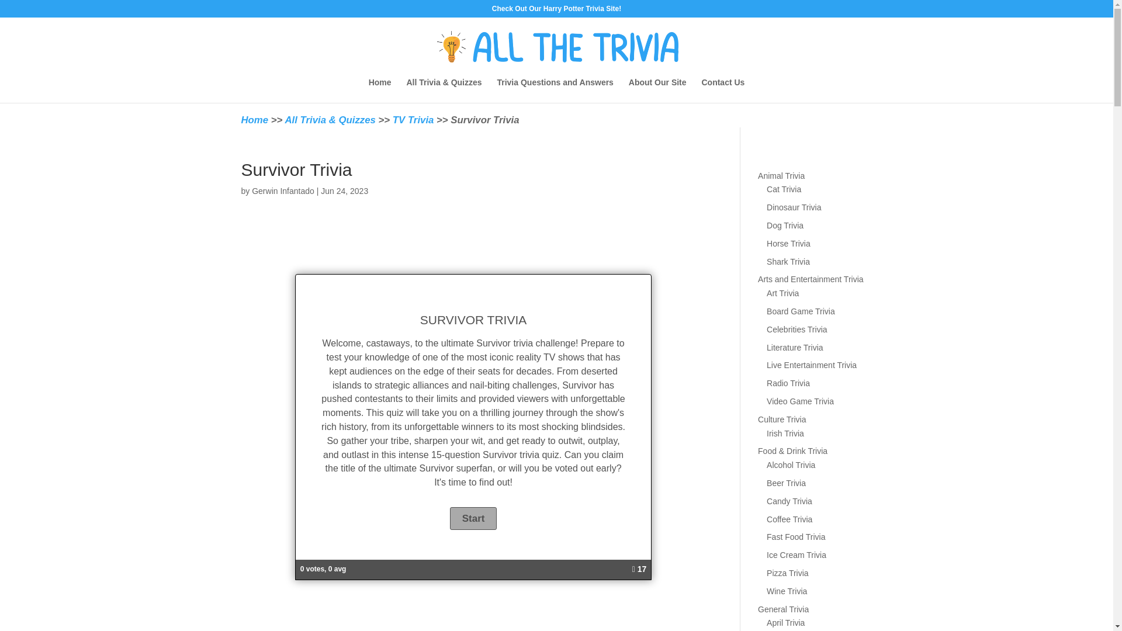  I want to click on Go to All The Trivia., so click(254, 119).